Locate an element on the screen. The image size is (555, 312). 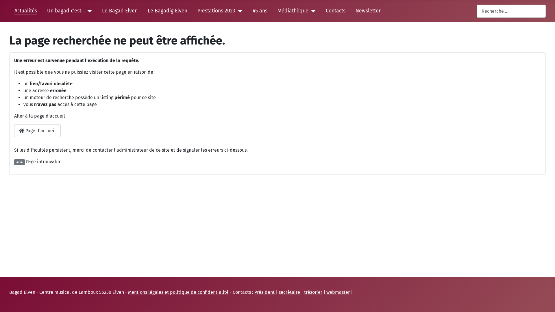
Newsletter is located at coordinates (368, 11).